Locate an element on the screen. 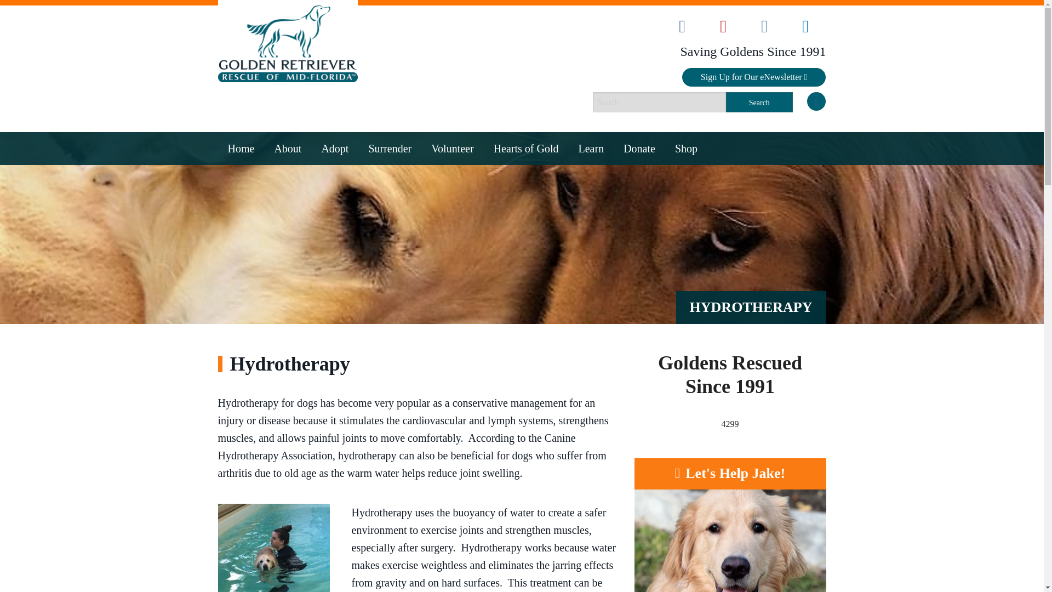  News is located at coordinates (287, 264).